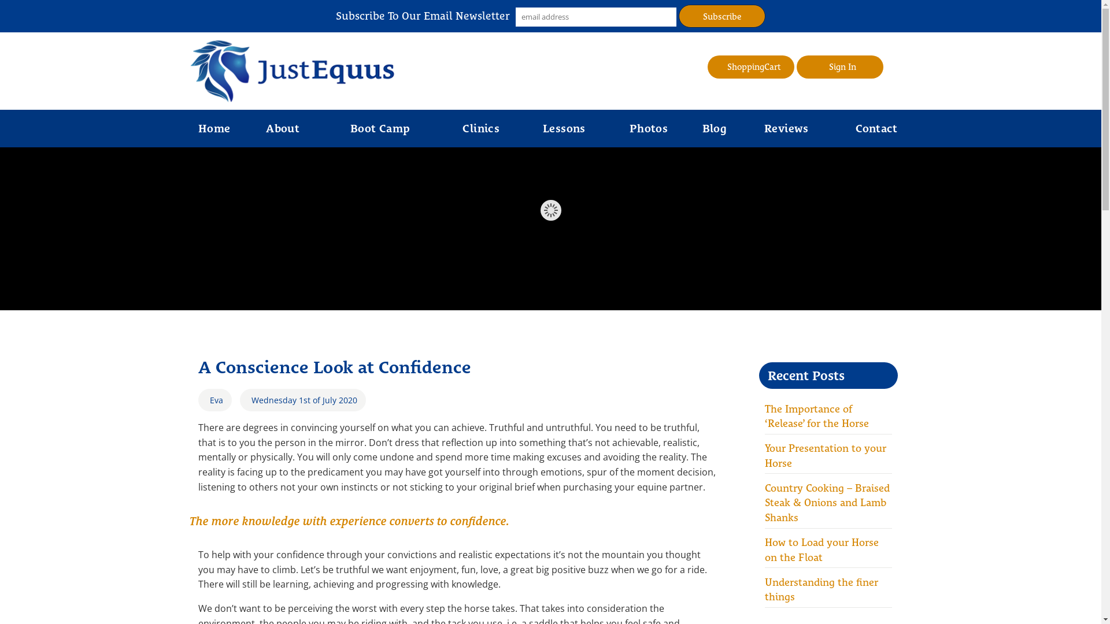  Describe the element at coordinates (564, 128) in the screenshot. I see `Lessons` at that location.